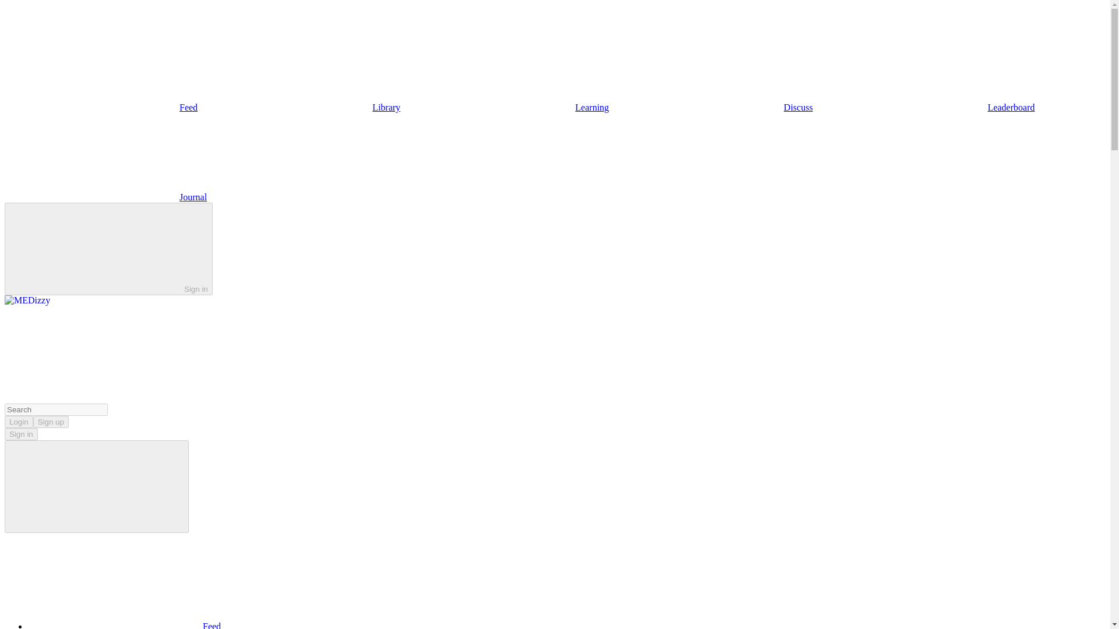 Image resolution: width=1119 pixels, height=629 pixels. I want to click on Learning, so click(505, 107).